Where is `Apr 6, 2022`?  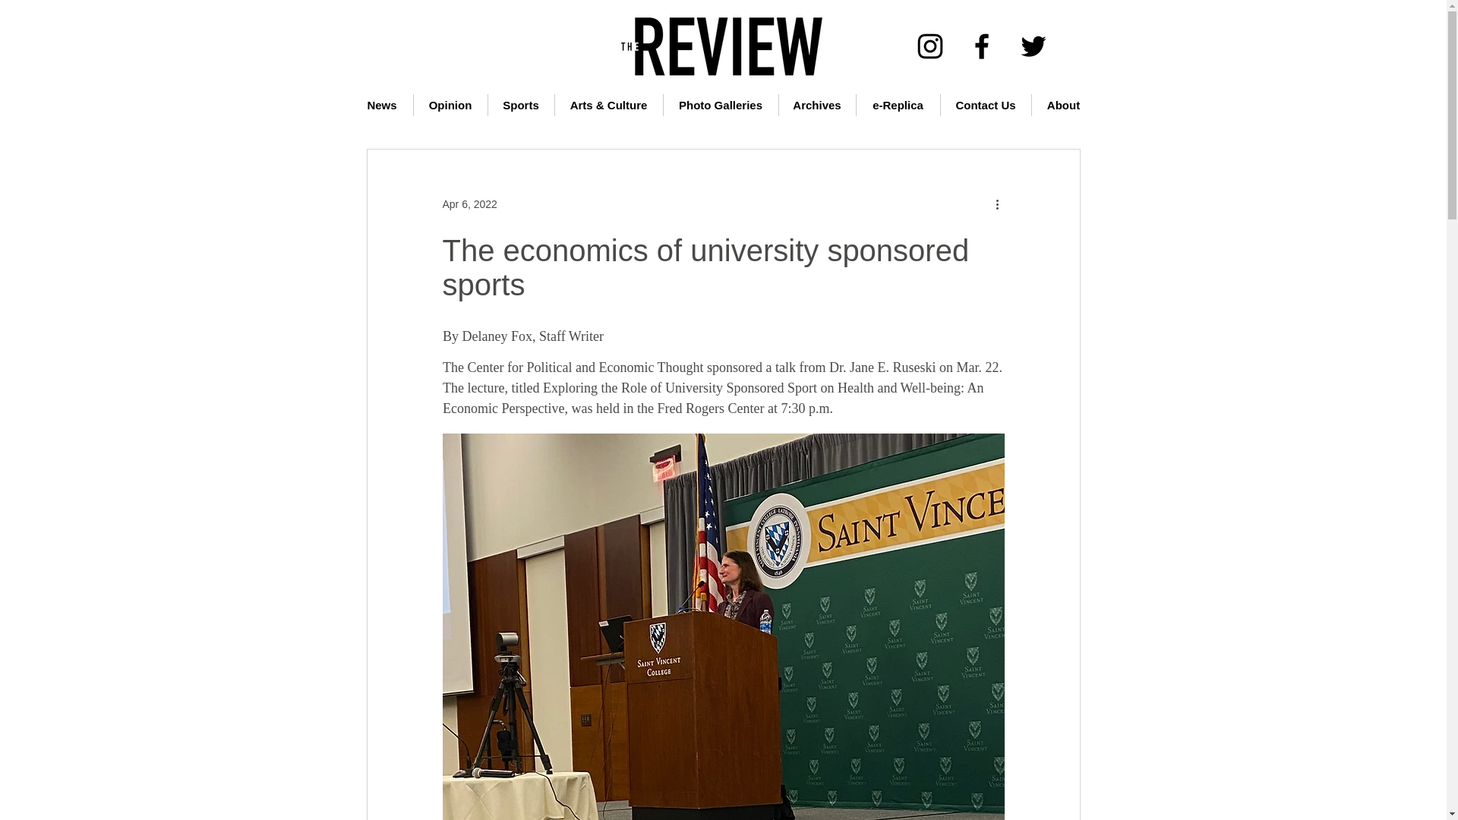 Apr 6, 2022 is located at coordinates (469, 203).